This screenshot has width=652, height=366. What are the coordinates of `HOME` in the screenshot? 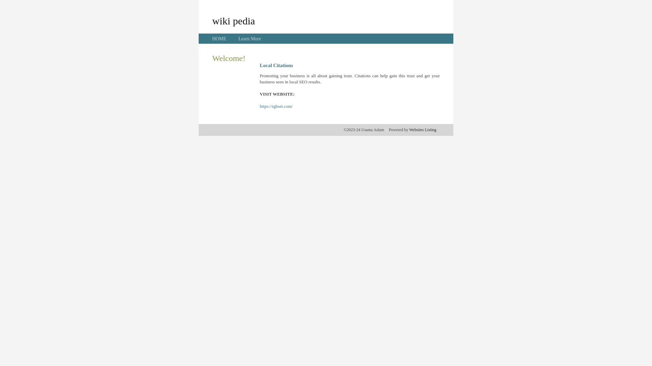 It's located at (219, 39).